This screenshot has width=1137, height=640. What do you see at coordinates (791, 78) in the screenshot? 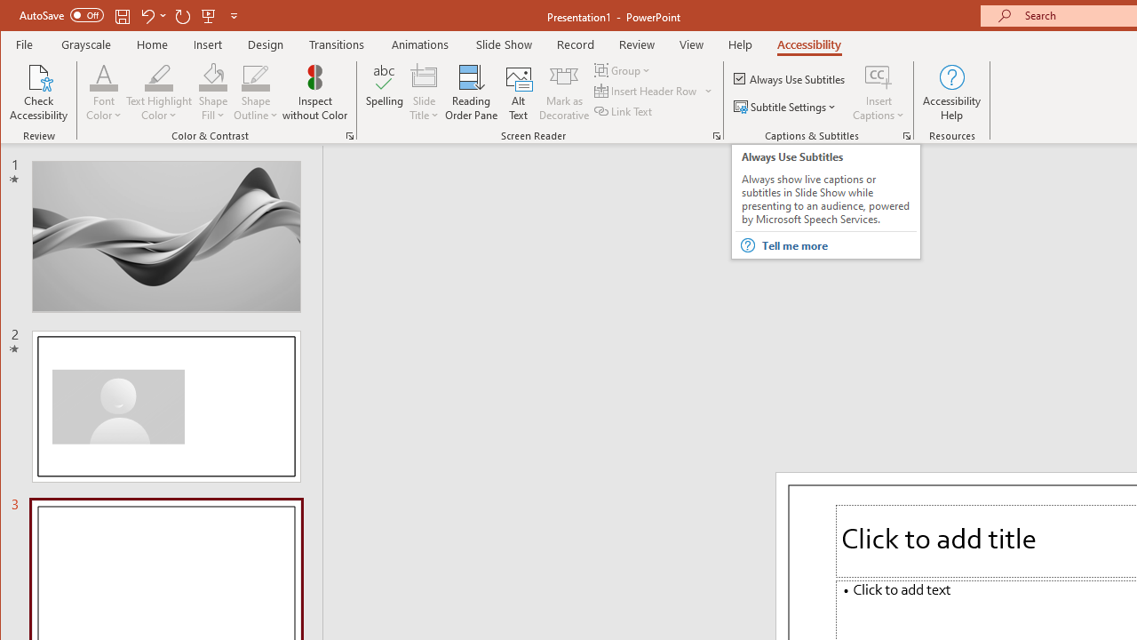
I see `Always Use Subtitles` at bounding box center [791, 78].